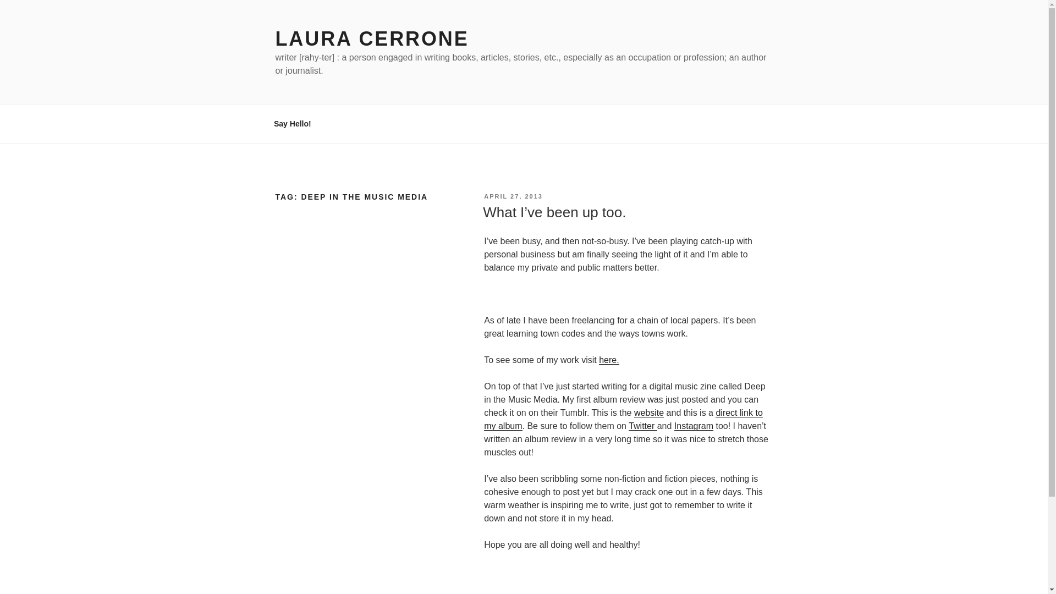 The image size is (1056, 594). I want to click on Instagram, so click(694, 426).